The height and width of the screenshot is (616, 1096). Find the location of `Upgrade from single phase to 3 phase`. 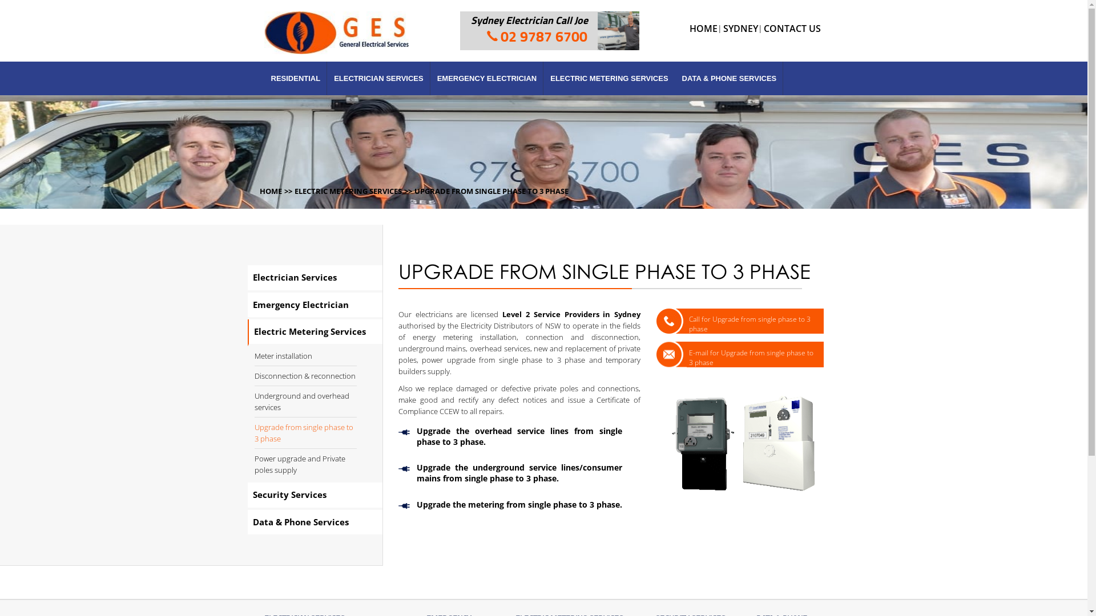

Upgrade from single phase to 3 phase is located at coordinates (304, 433).